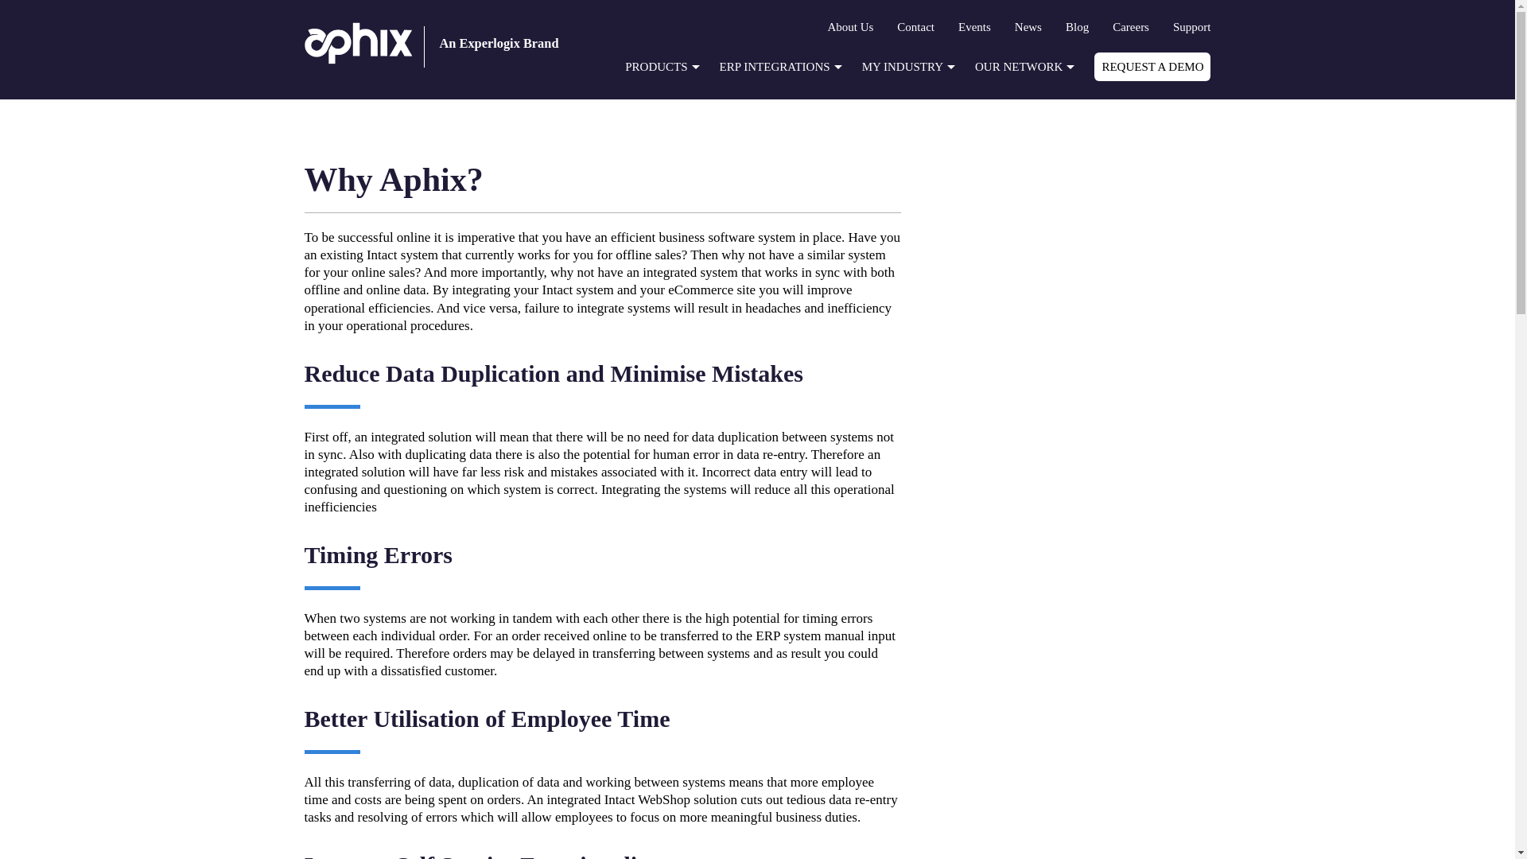 This screenshot has height=859, width=1527. Describe the element at coordinates (447, 43) in the screenshot. I see `An Experlogix Brand` at that location.